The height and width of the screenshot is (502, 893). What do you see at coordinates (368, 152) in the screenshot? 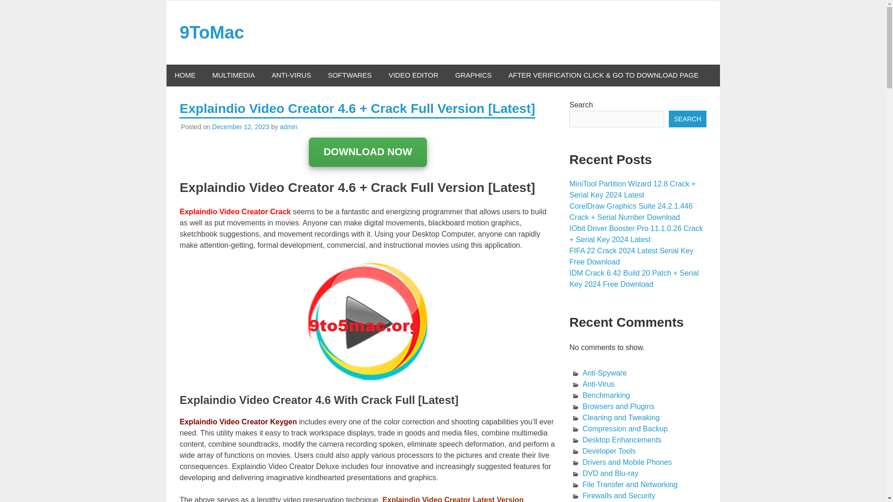
I see `DOWNLOAD NOW` at bounding box center [368, 152].